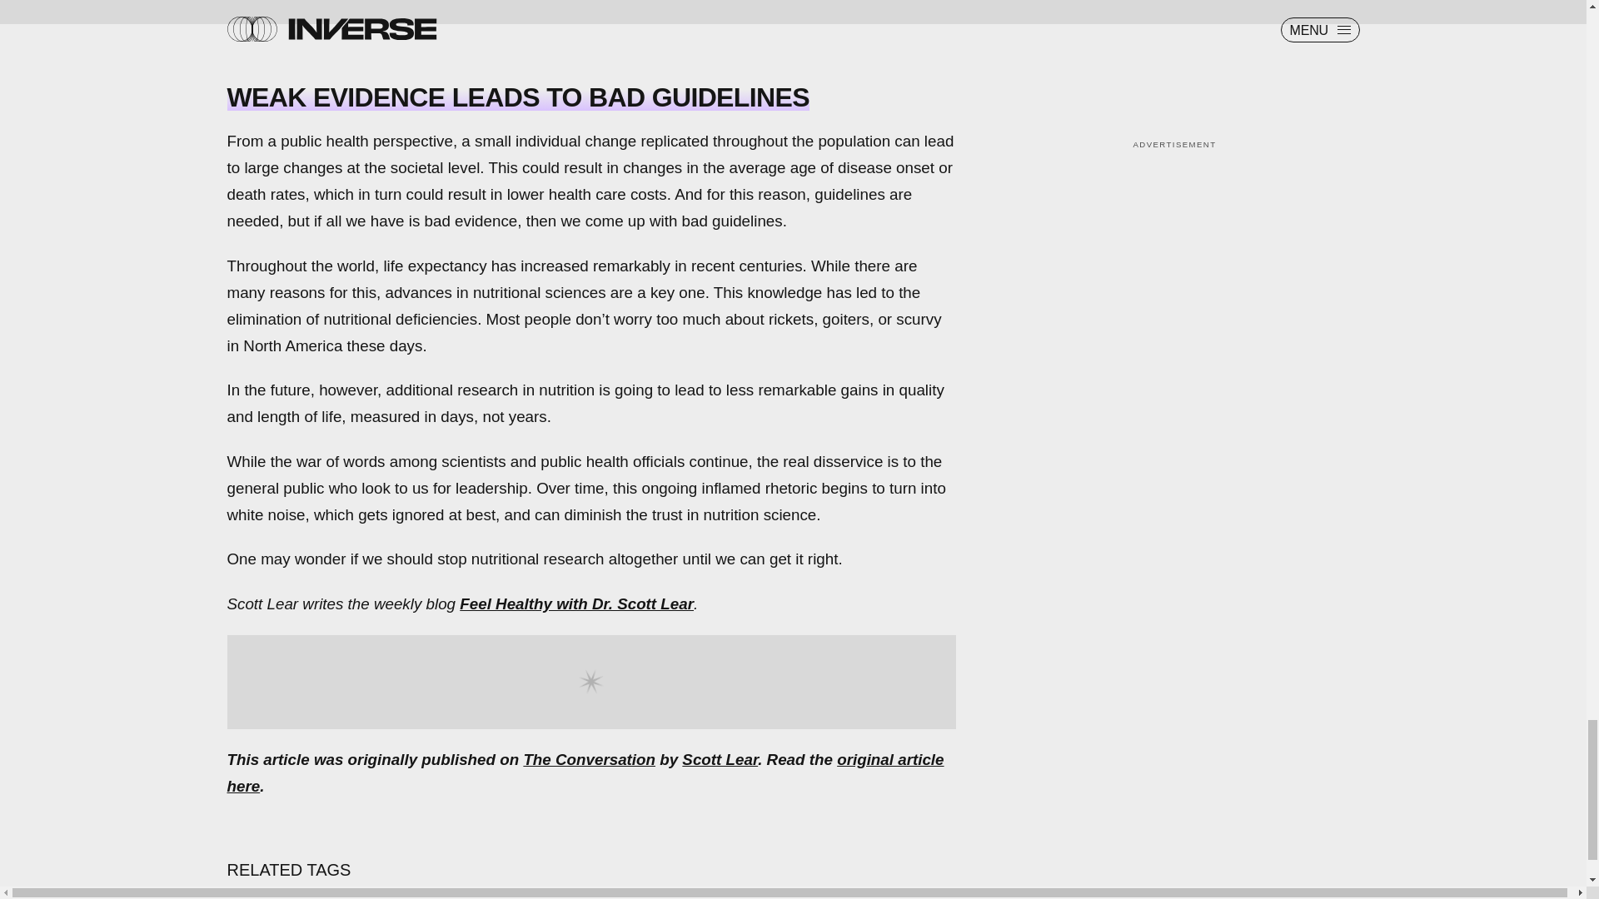  I want to click on HEALTH, so click(271, 896).